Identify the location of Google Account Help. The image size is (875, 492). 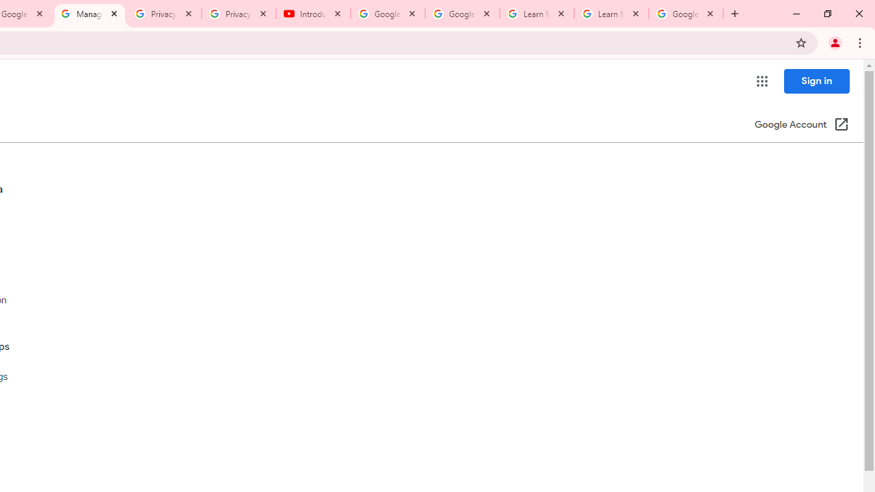
(462, 14).